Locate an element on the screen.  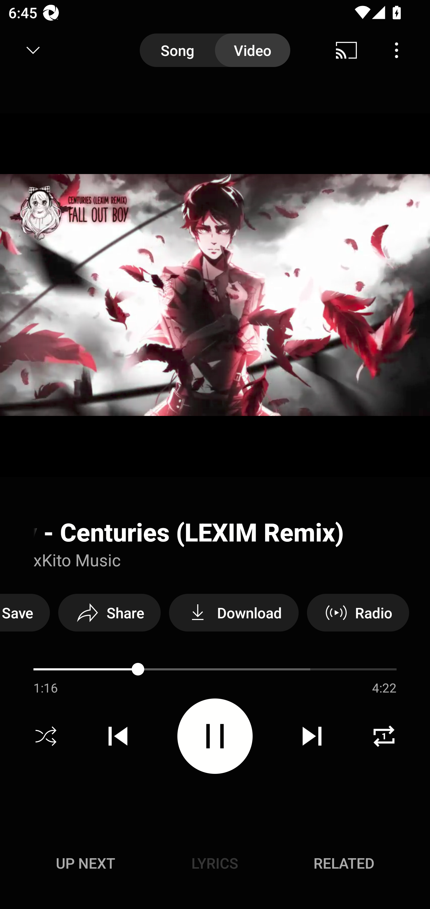
Pause video is located at coordinates (215, 736).